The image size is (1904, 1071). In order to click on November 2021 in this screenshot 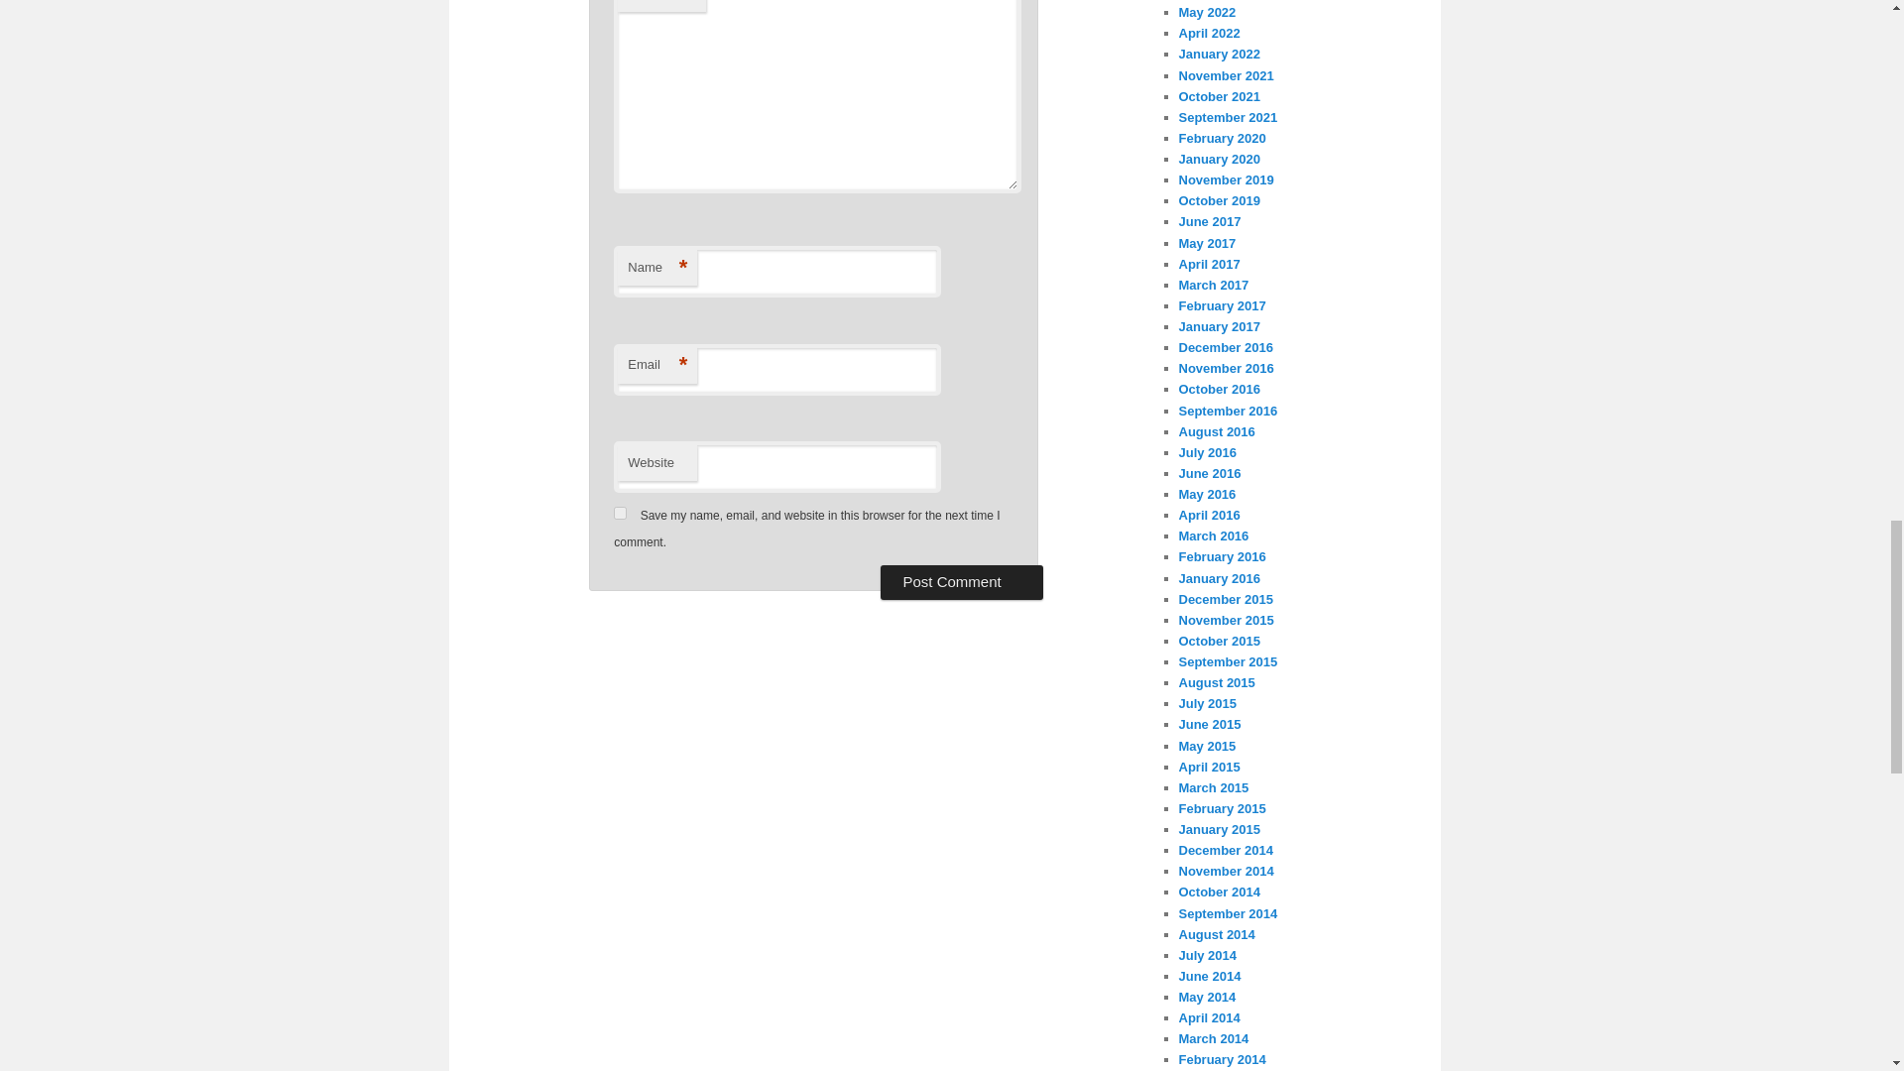, I will do `click(1226, 75)`.